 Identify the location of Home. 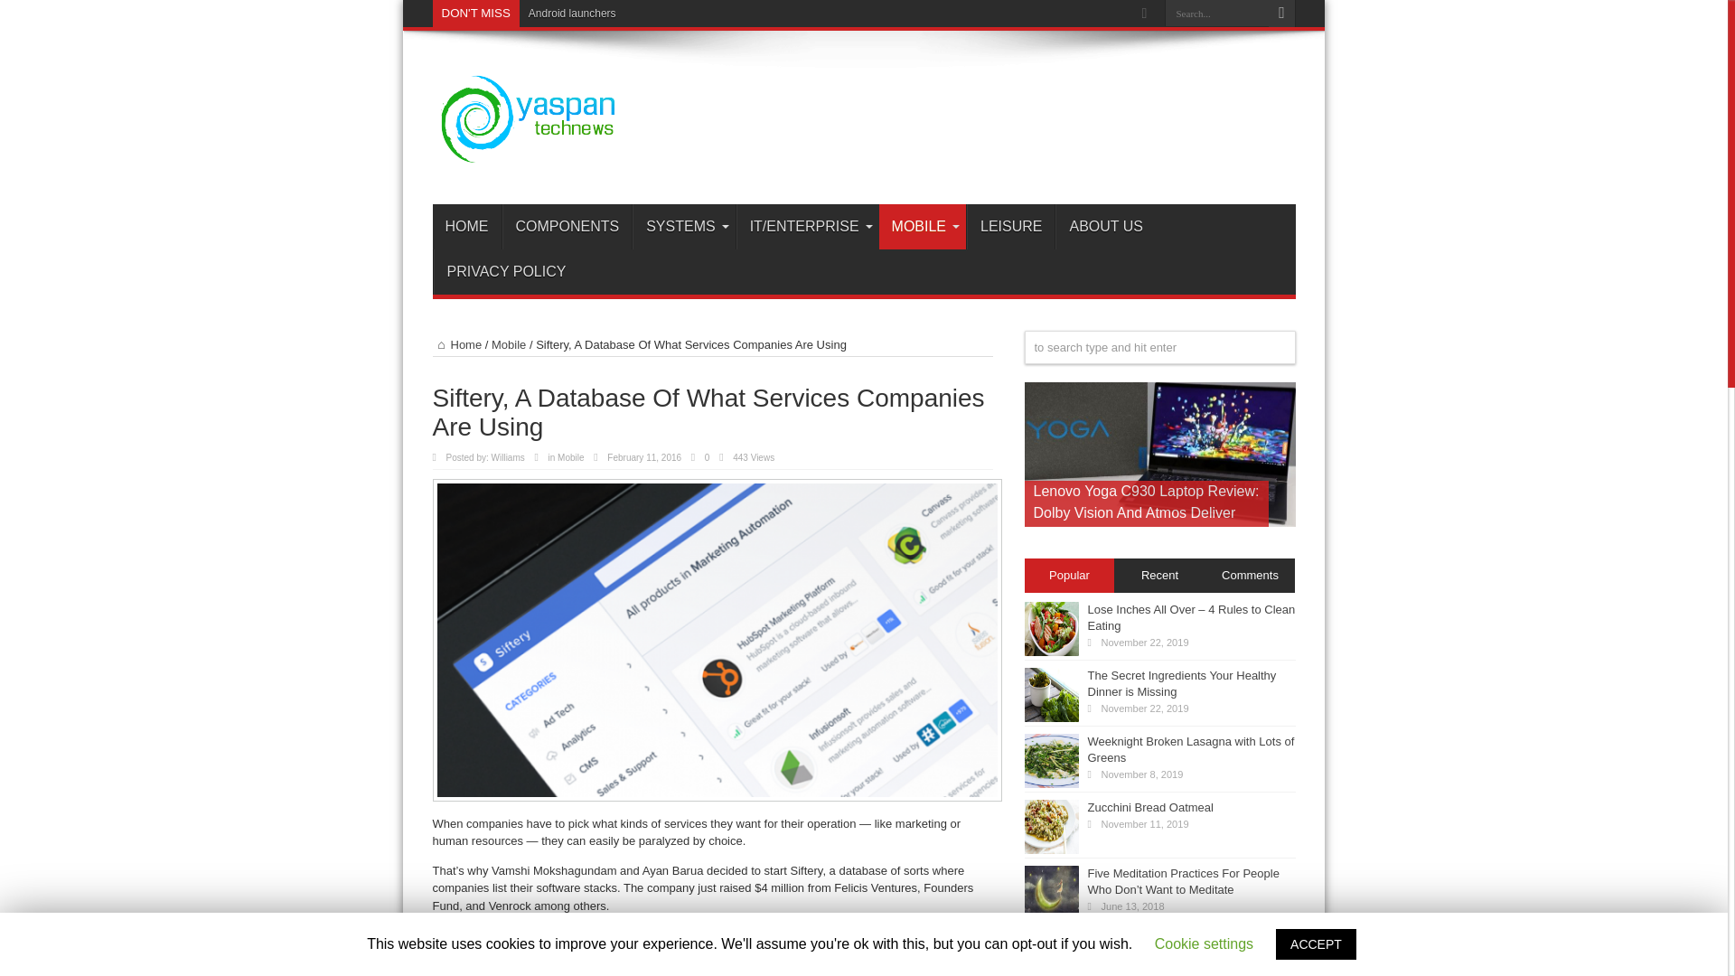
(457, 343).